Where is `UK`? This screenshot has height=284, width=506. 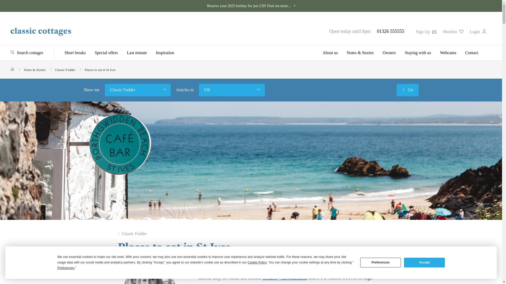
UK is located at coordinates (232, 90).